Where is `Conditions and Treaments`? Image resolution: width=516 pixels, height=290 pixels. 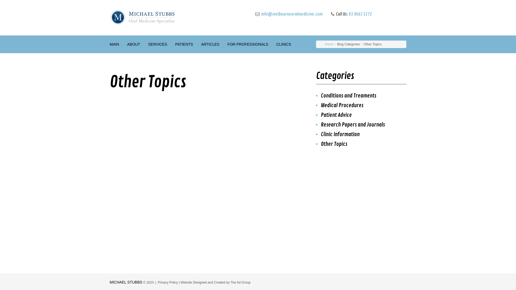
Conditions and Treaments is located at coordinates (349, 96).